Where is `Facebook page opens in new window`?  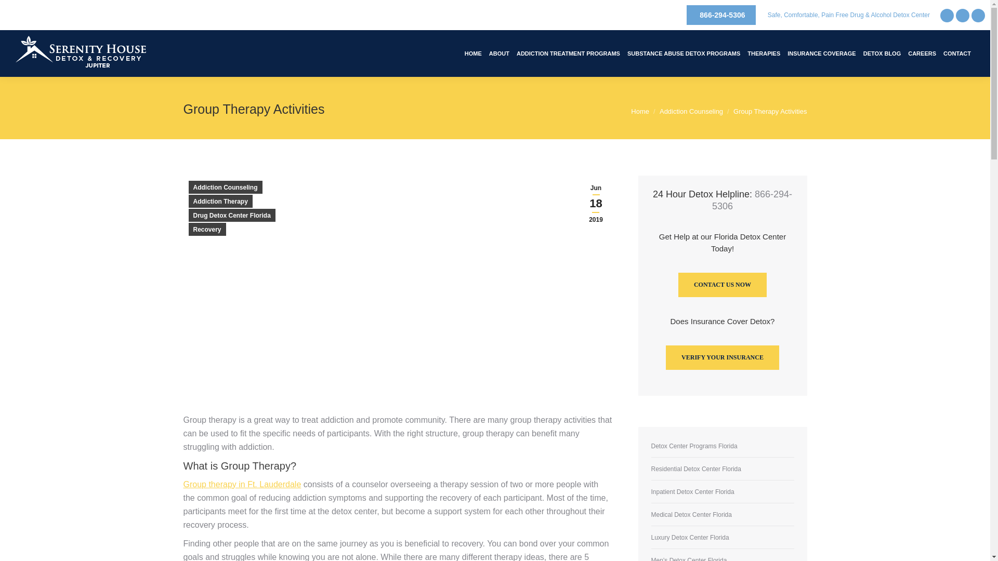
Facebook page opens in new window is located at coordinates (947, 15).